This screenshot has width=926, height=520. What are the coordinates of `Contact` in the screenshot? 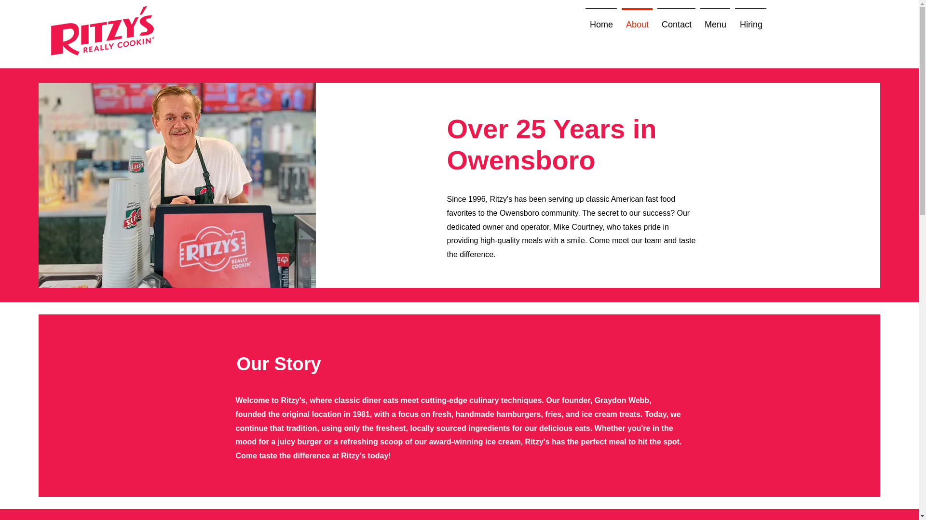 It's located at (676, 20).